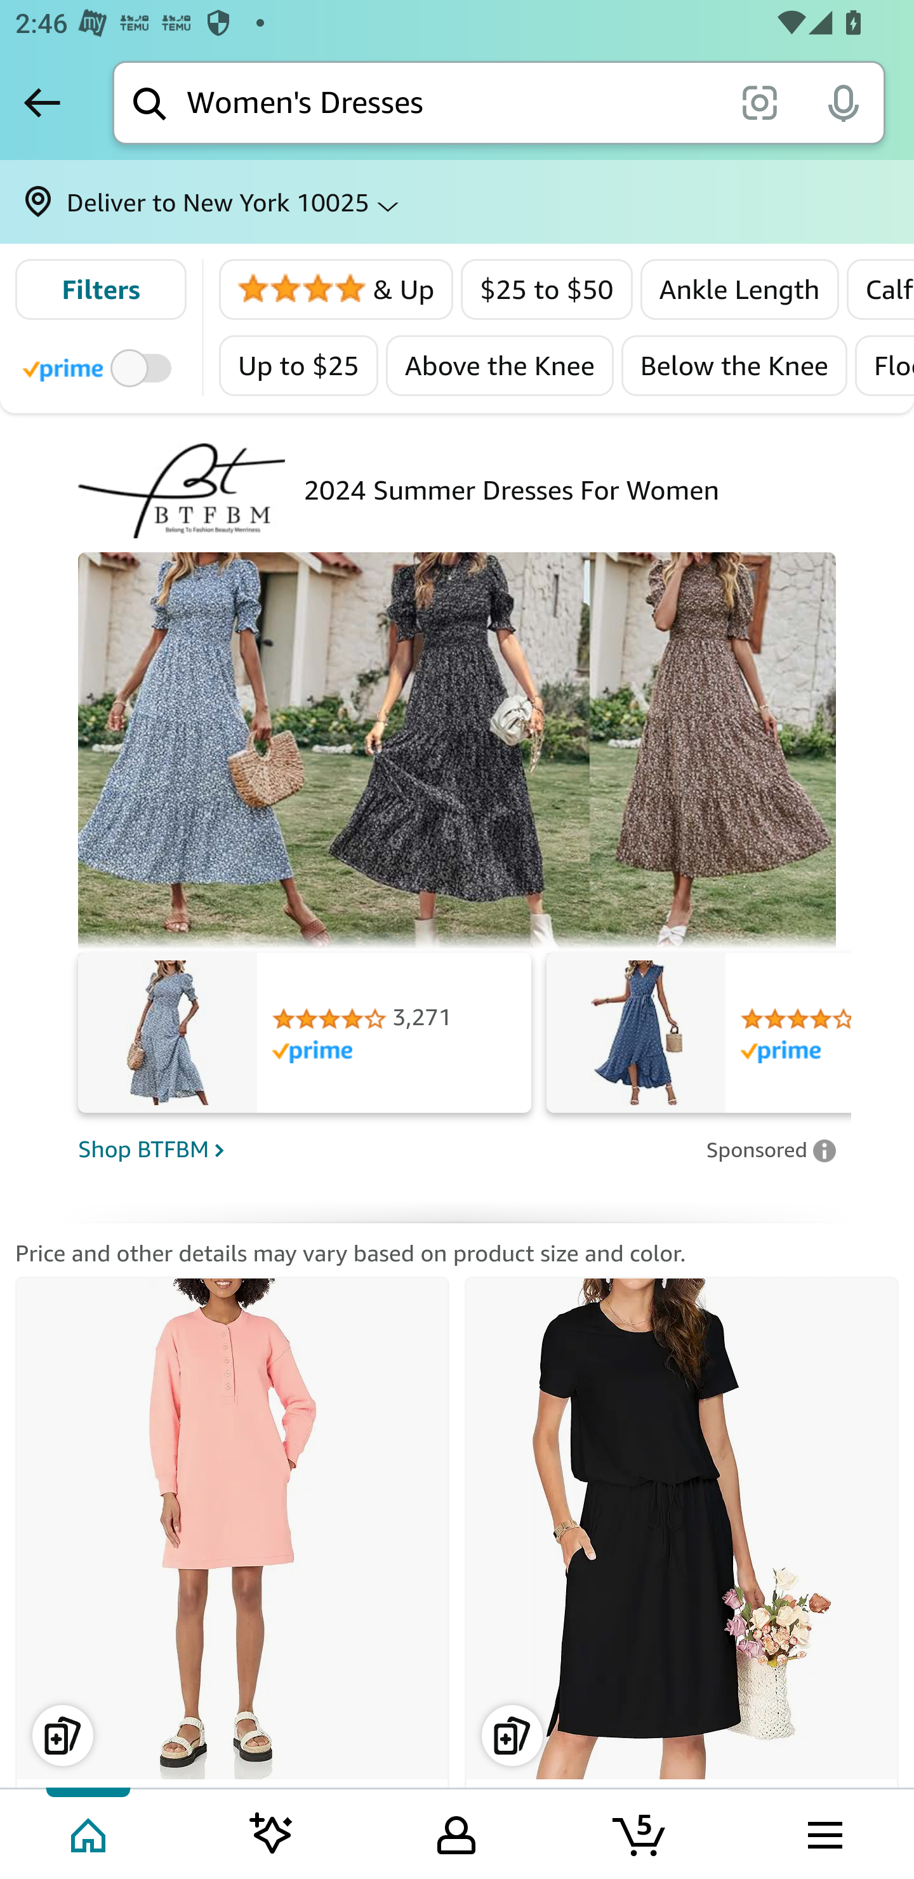 Image resolution: width=914 pixels, height=1879 pixels. What do you see at coordinates (272, 1833) in the screenshot?
I see `Inspire feed Tab 2 of 5` at bounding box center [272, 1833].